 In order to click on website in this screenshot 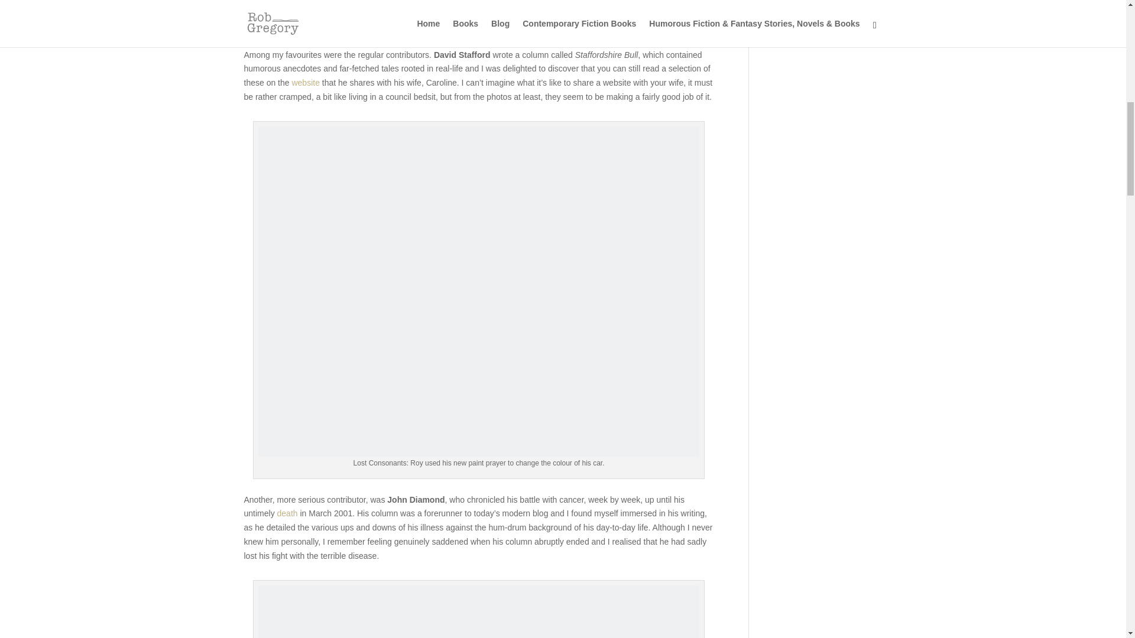, I will do `click(305, 82)`.